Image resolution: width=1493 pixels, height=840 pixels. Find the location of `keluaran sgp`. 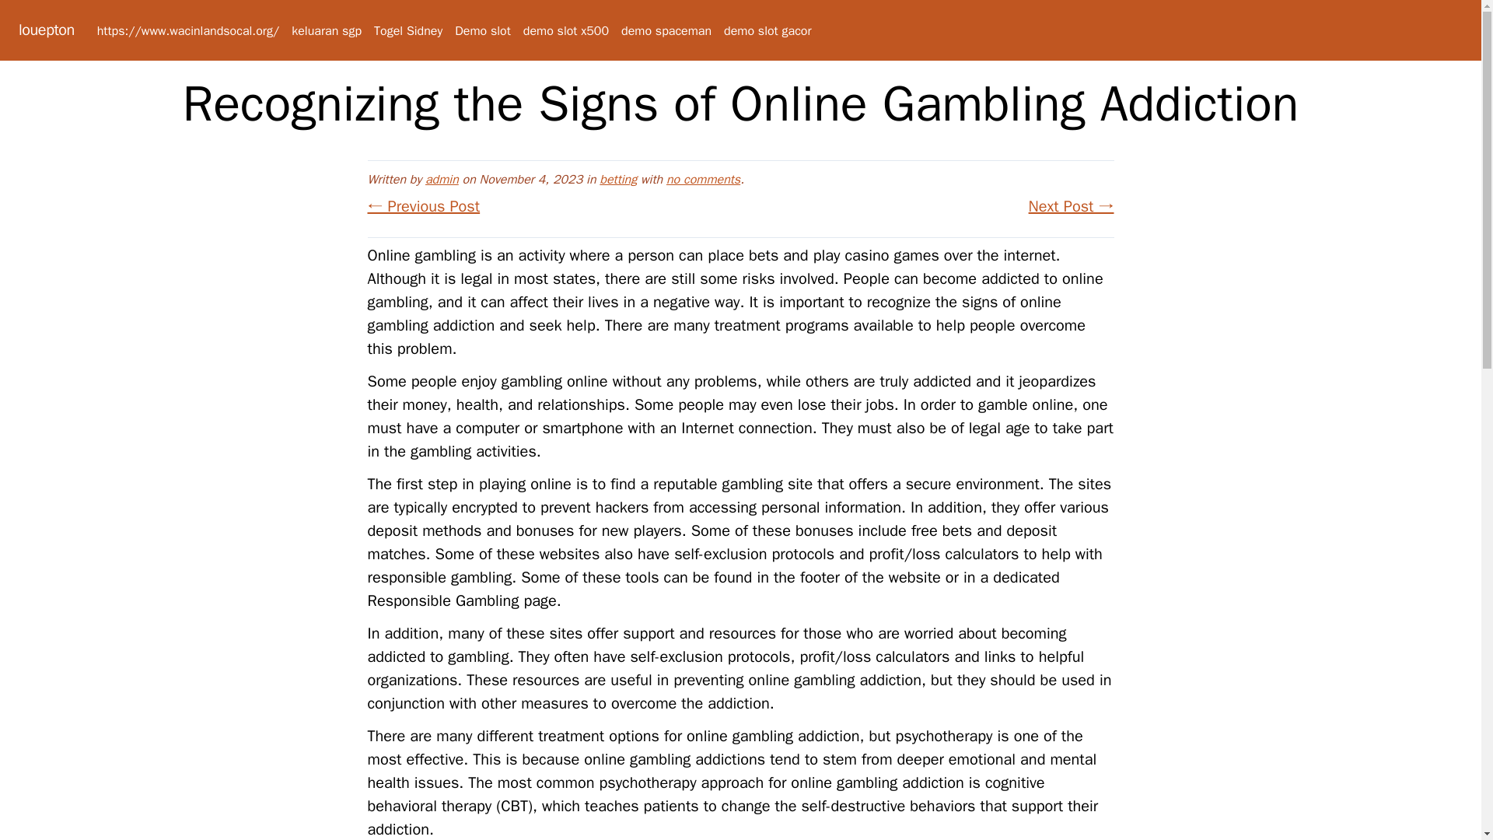

keluaran sgp is located at coordinates (326, 31).